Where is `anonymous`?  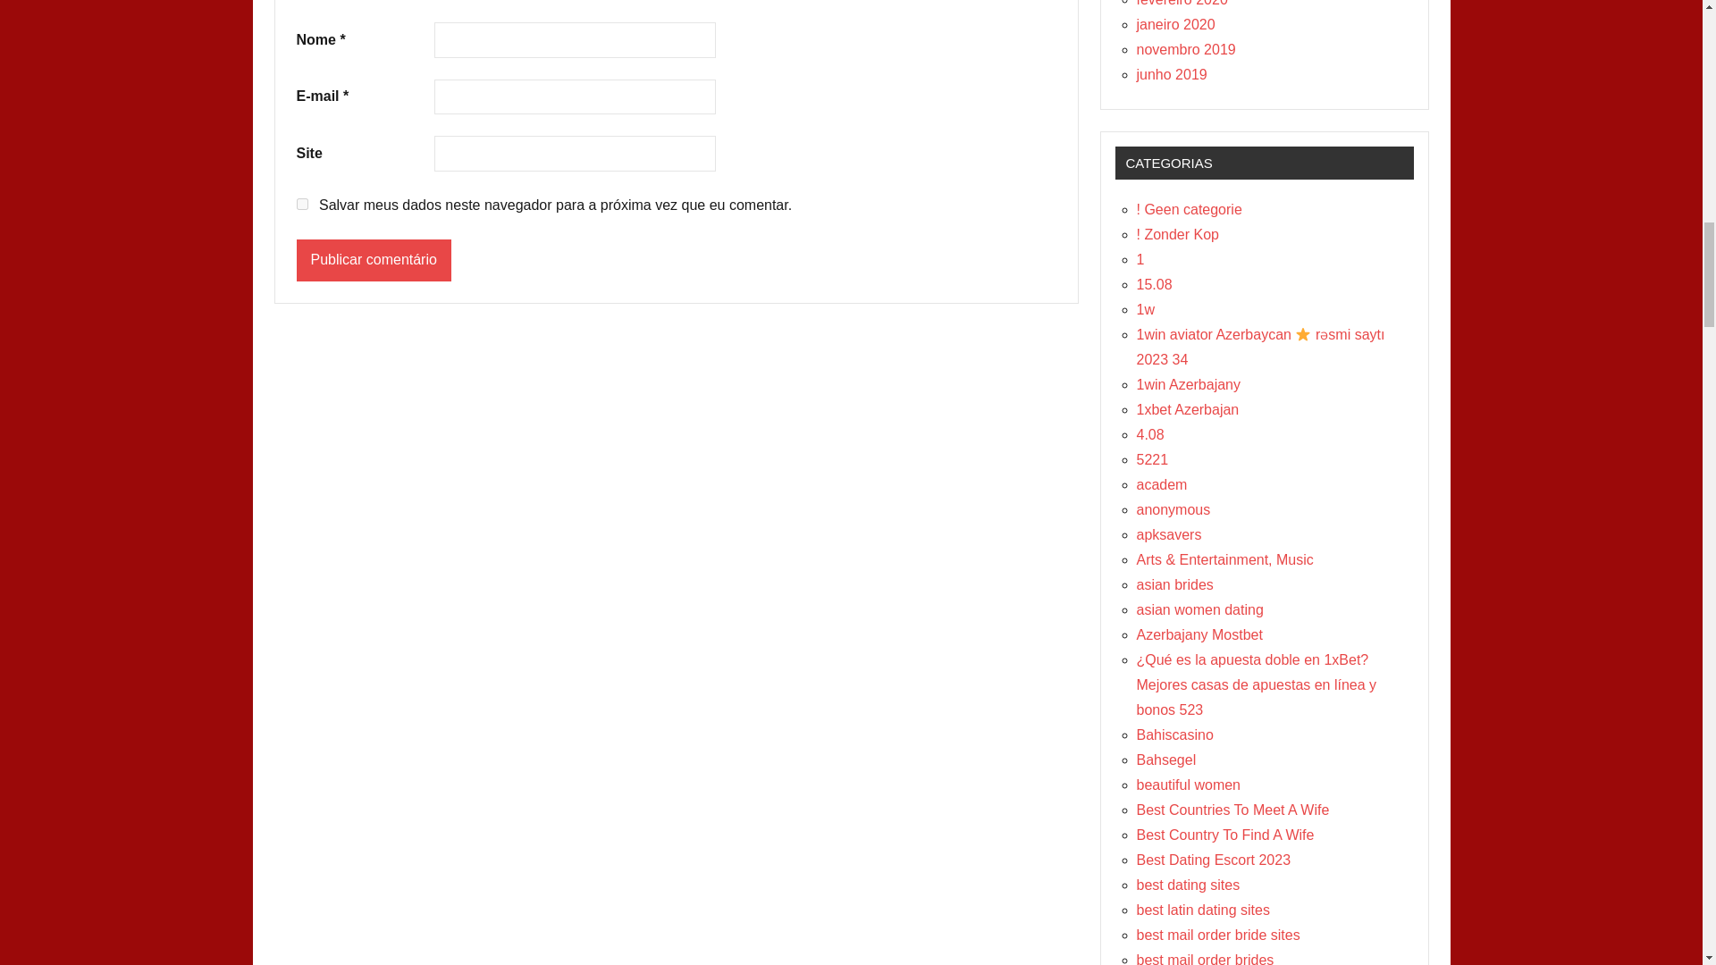 anonymous is located at coordinates (1173, 509).